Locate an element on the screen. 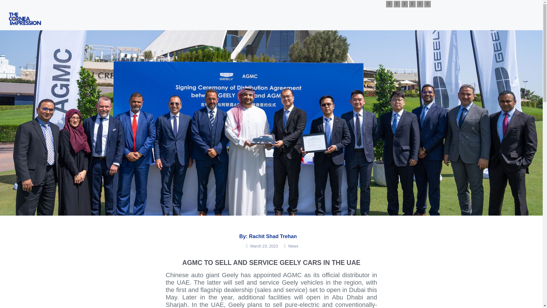 The height and width of the screenshot is (308, 547). Instagram is located at coordinates (397, 4).